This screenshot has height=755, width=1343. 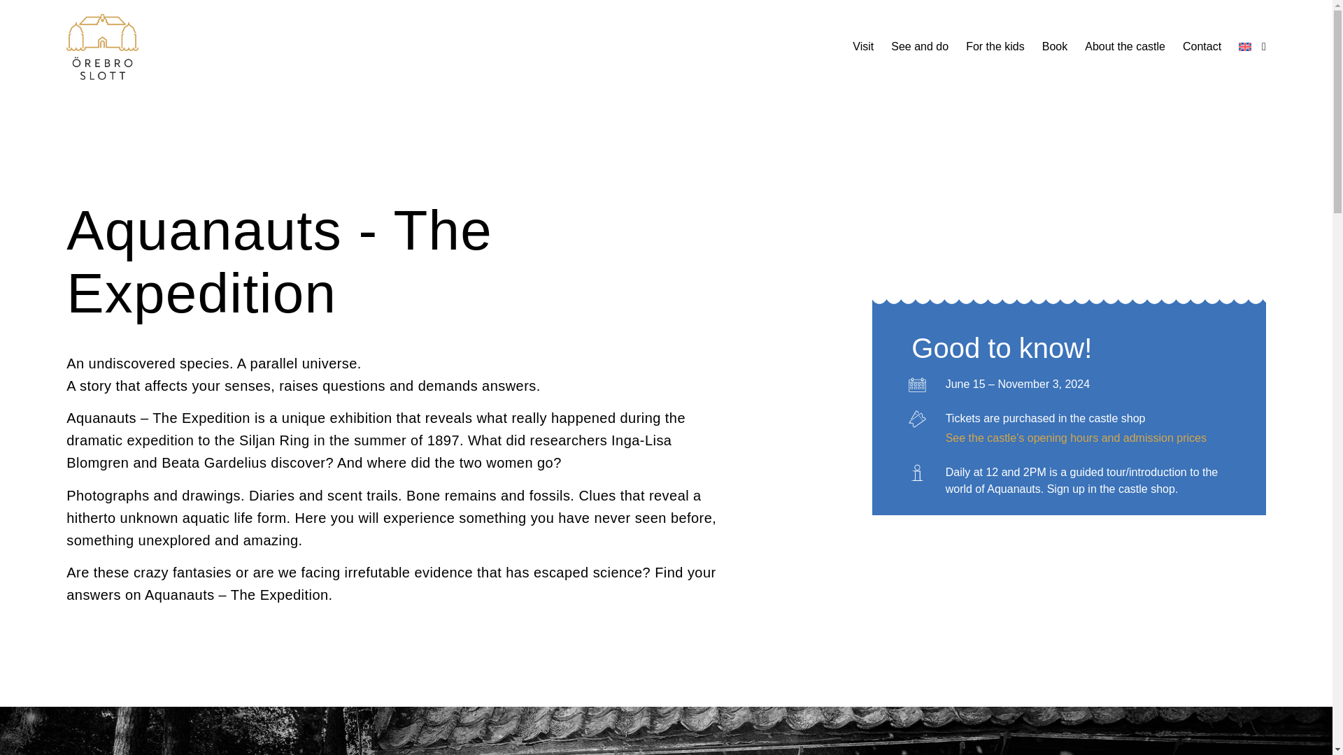 I want to click on See and do, so click(x=919, y=46).